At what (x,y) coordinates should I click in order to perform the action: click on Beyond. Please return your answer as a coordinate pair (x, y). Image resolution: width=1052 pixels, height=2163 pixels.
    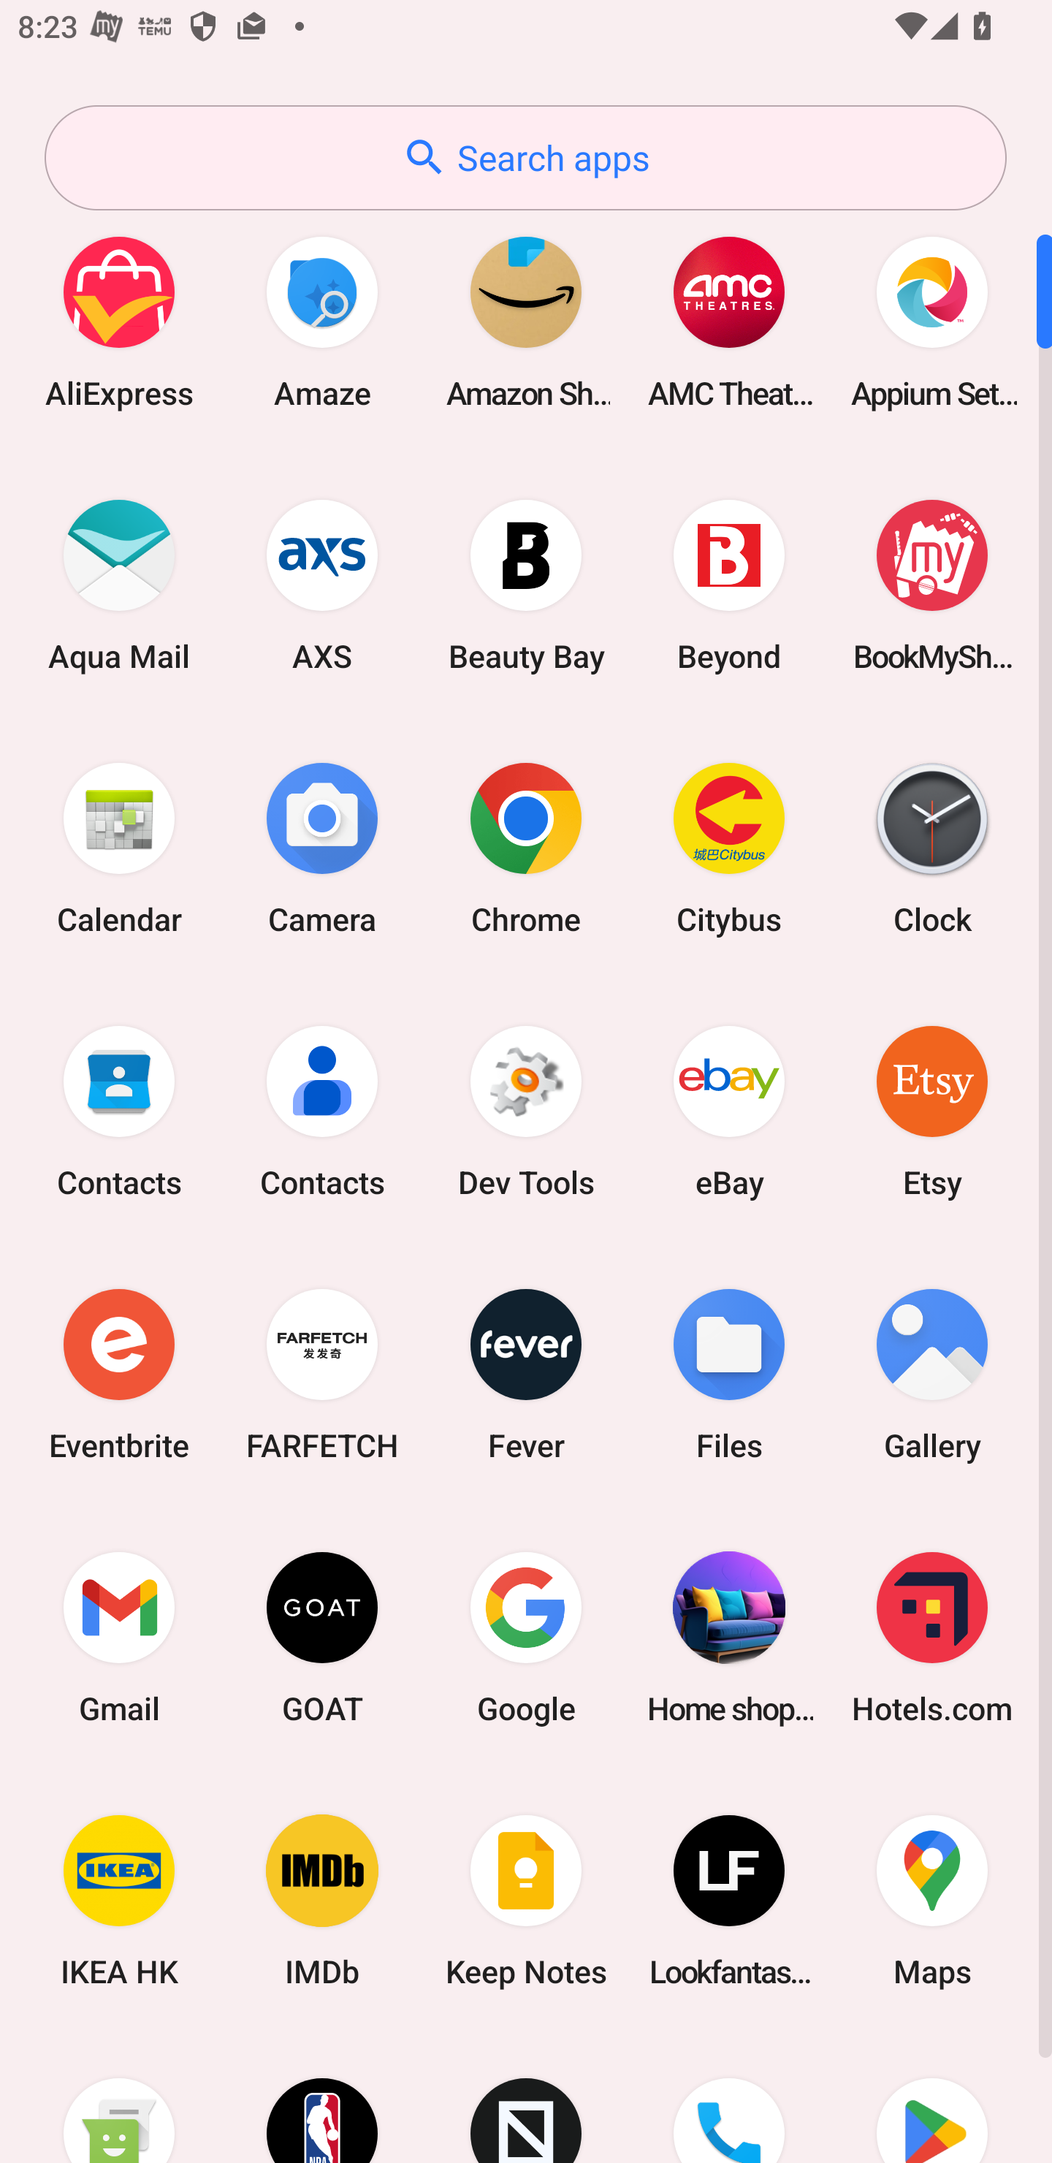
    Looking at the image, I should click on (729, 585).